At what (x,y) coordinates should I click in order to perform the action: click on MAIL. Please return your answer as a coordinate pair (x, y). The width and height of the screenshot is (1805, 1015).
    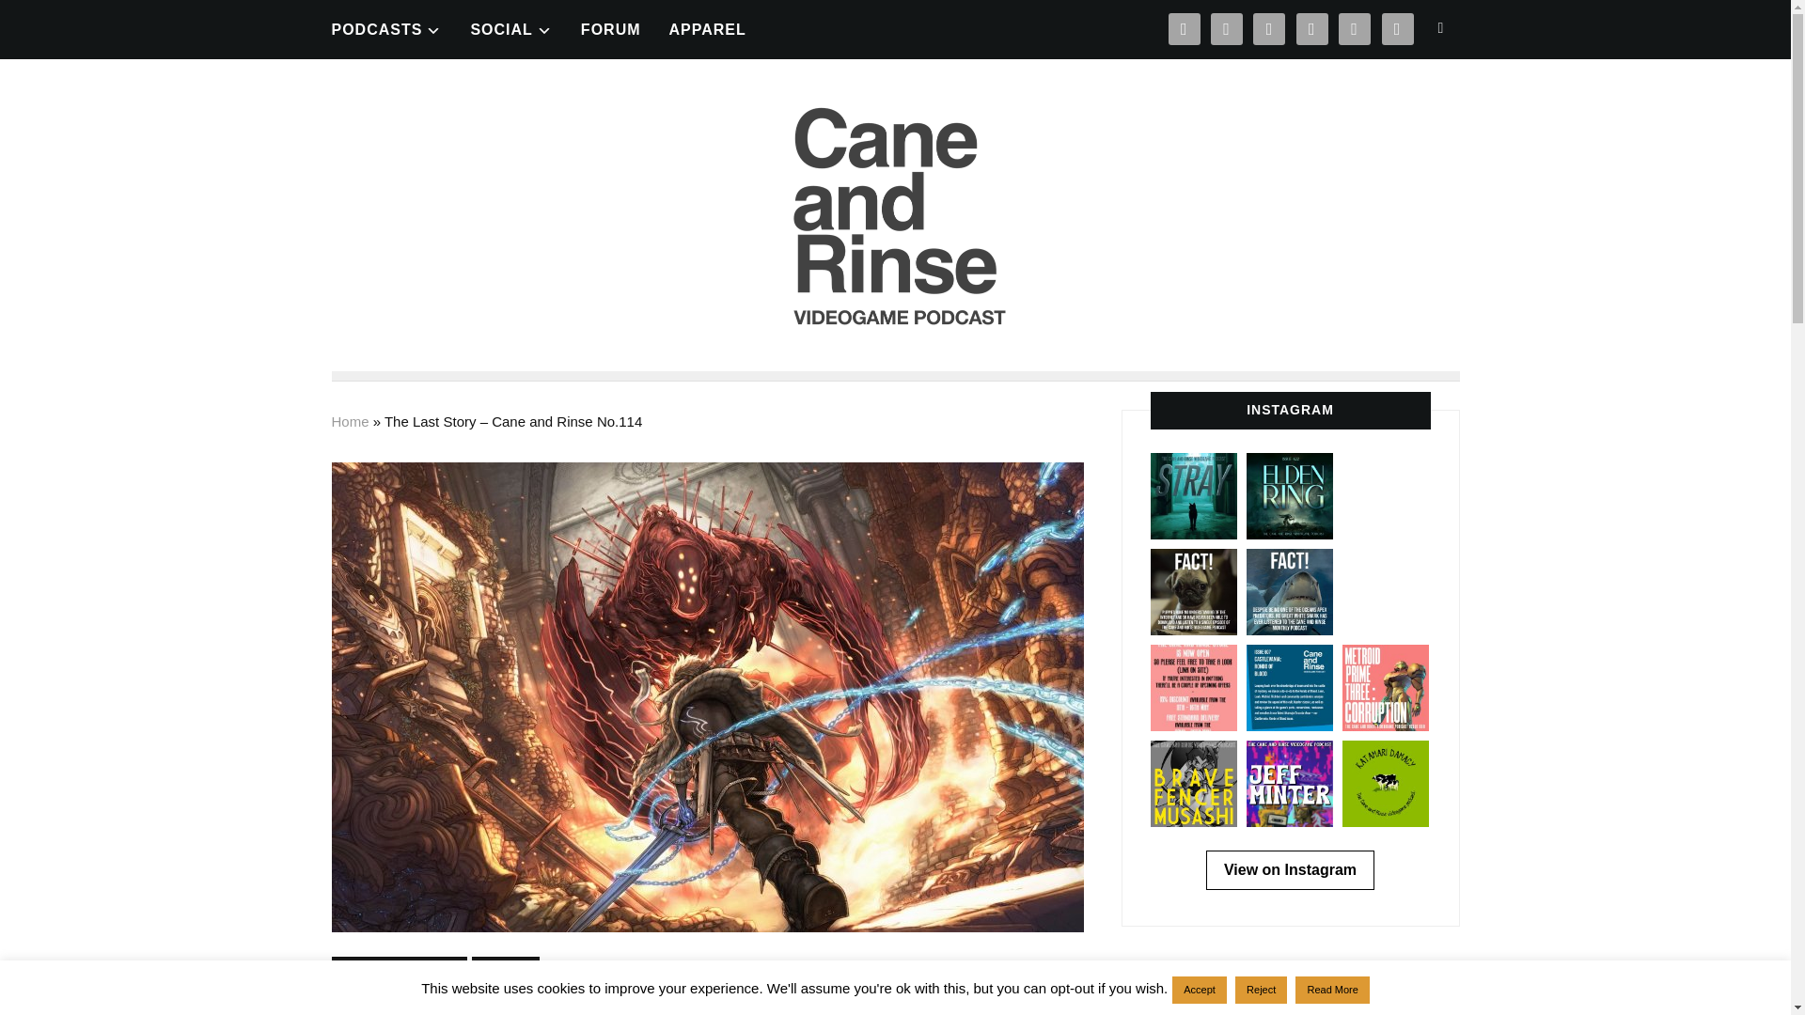
    Looking at the image, I should click on (1184, 26).